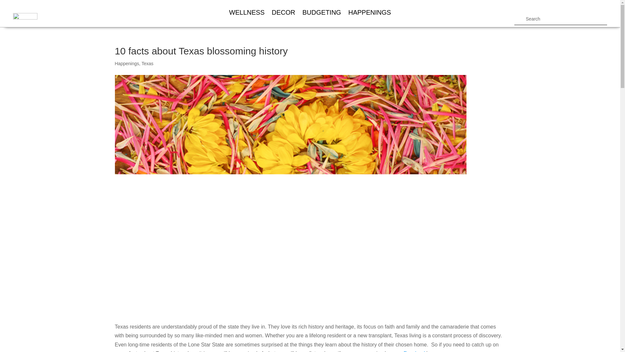 This screenshot has height=352, width=625. What do you see at coordinates (369, 12) in the screenshot?
I see `HAPPENINGS` at bounding box center [369, 12].